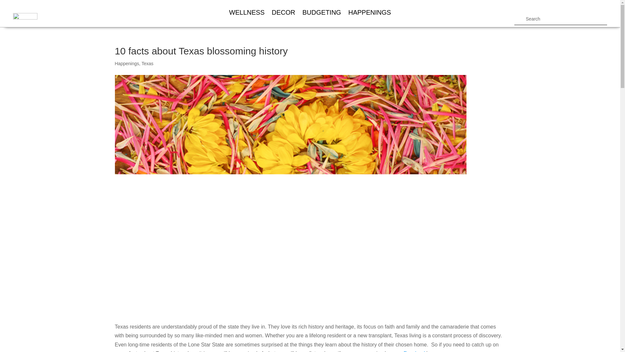 This screenshot has height=352, width=625. What do you see at coordinates (369, 12) in the screenshot?
I see `HAPPENINGS` at bounding box center [369, 12].